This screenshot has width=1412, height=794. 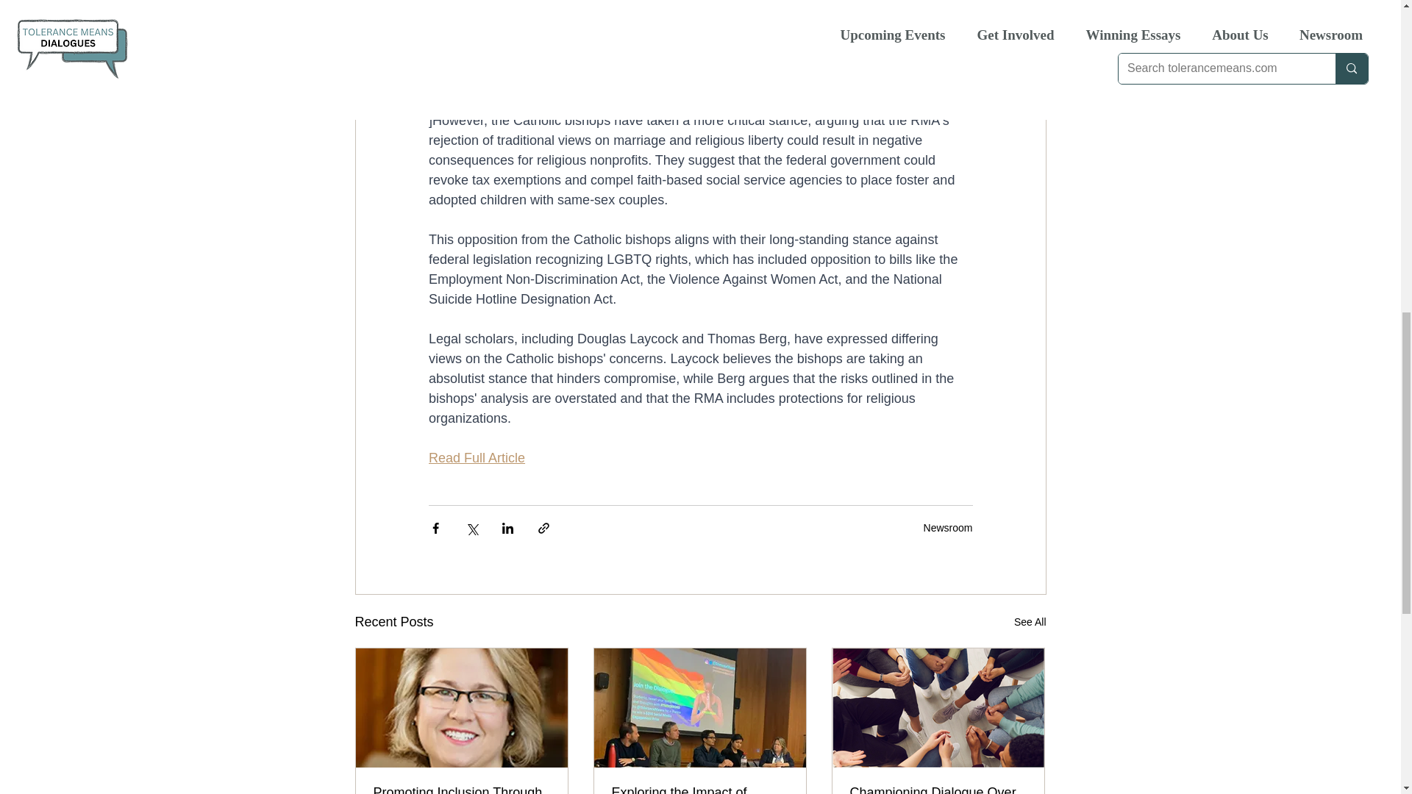 I want to click on Read Full Article, so click(x=475, y=457).